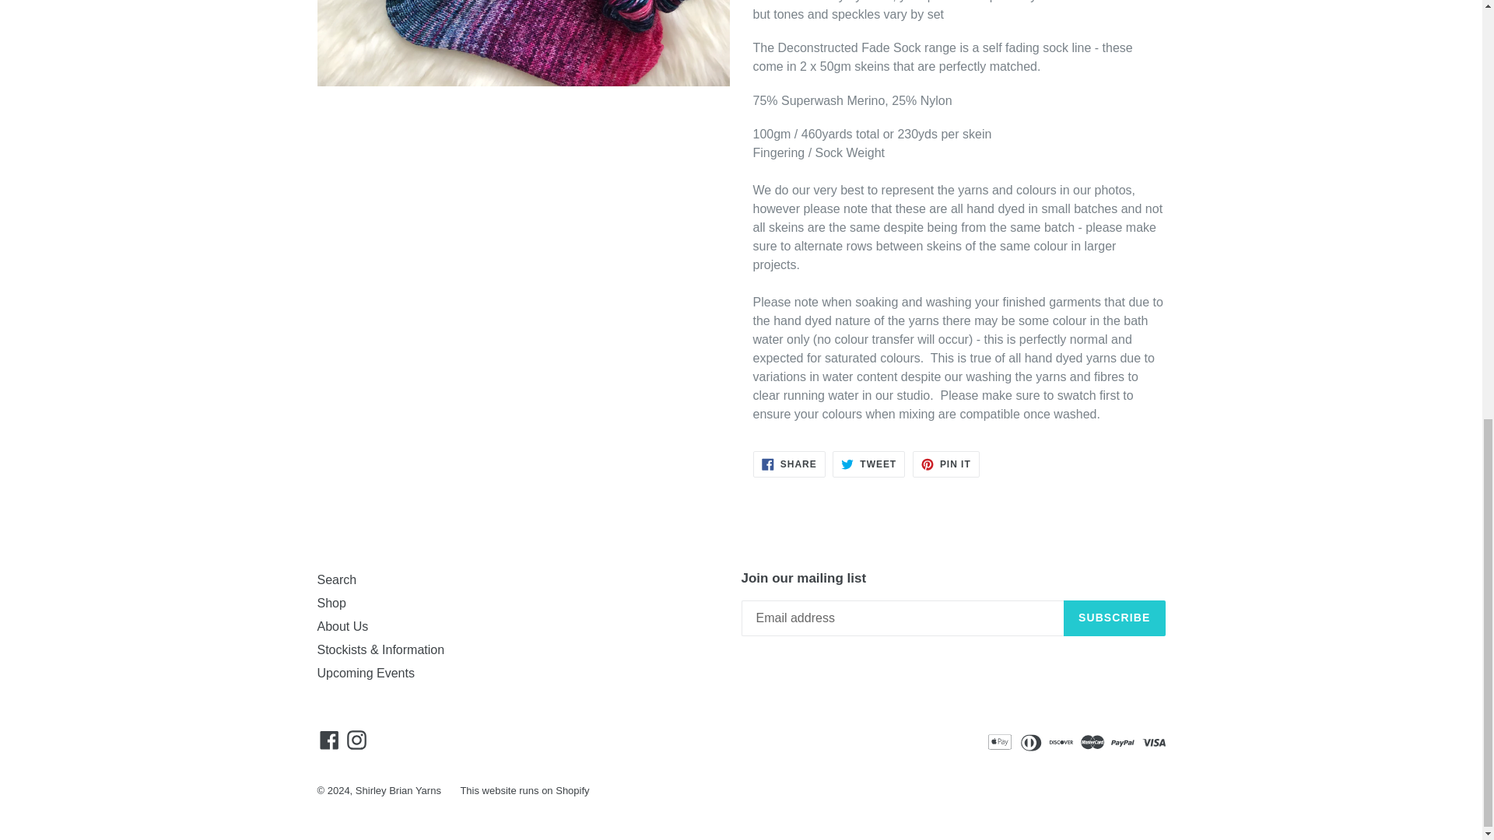 This screenshot has width=1494, height=840. Describe the element at coordinates (946, 464) in the screenshot. I see `Shirley Brian Yarns on Instagram` at that location.